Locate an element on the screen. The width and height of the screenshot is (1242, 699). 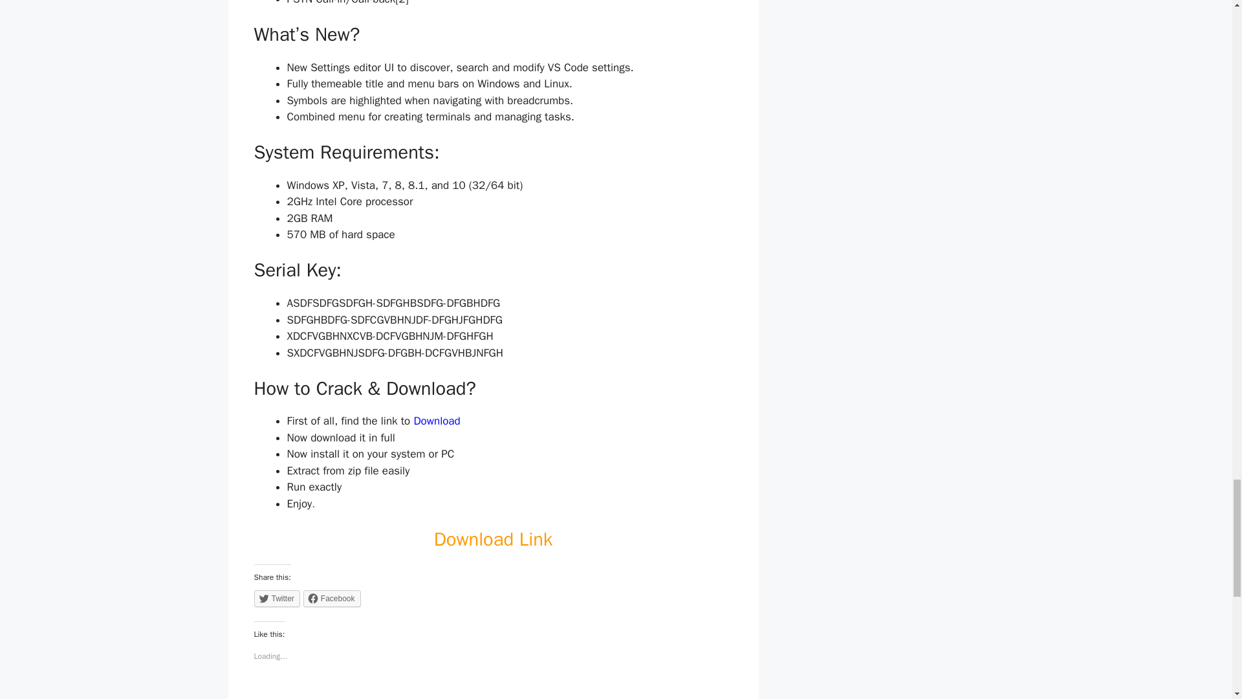
Download Link is located at coordinates (493, 540).